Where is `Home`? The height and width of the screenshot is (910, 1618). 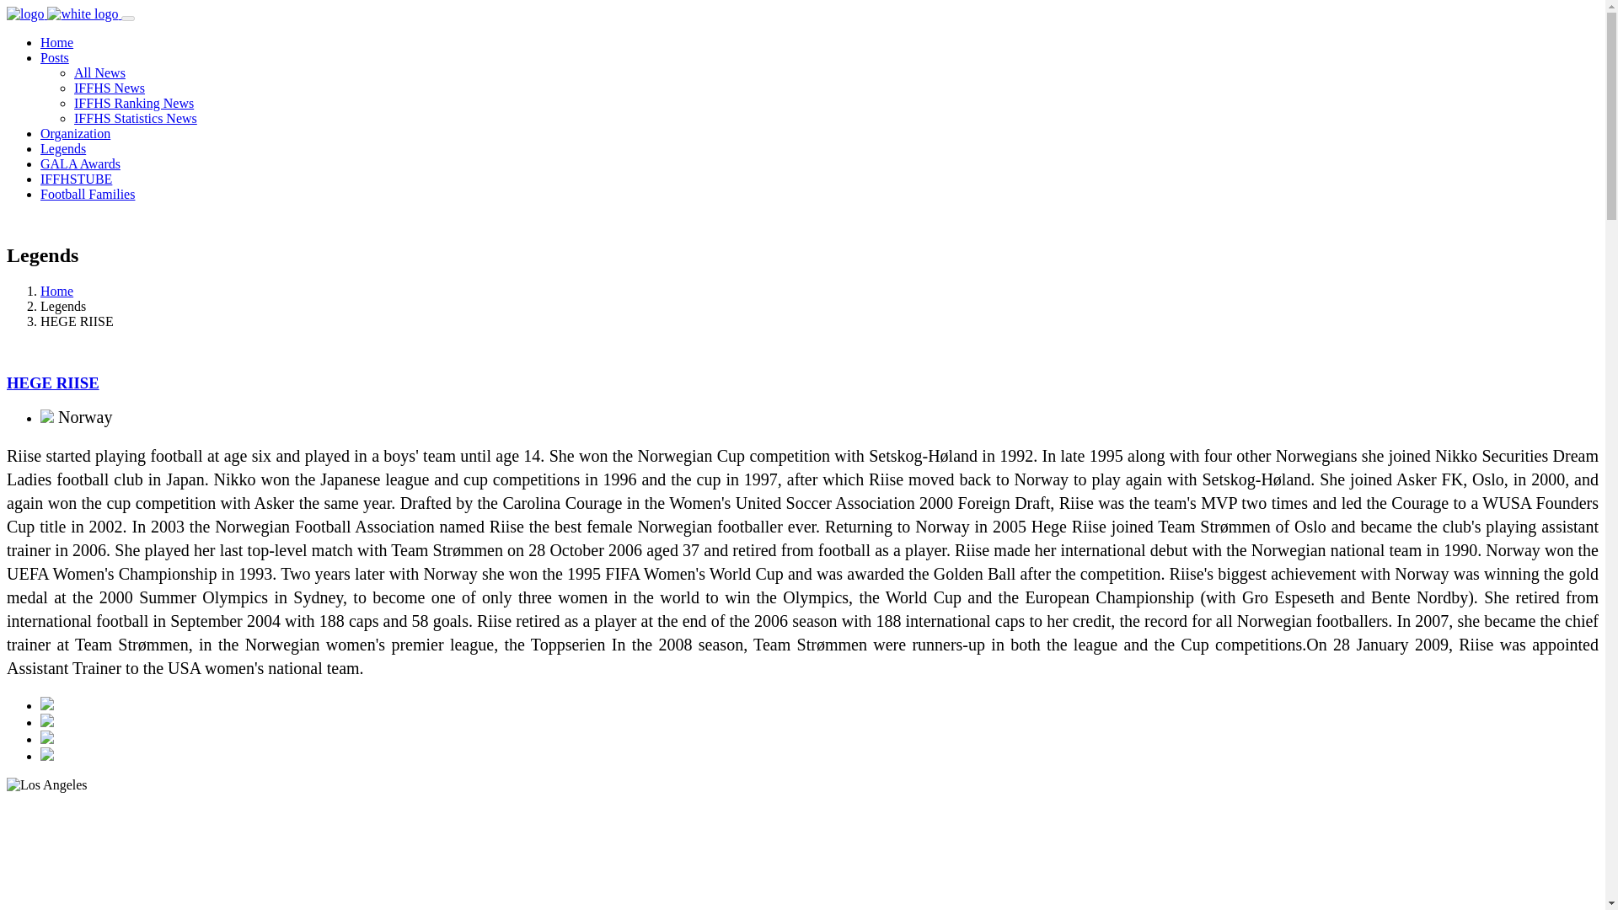 Home is located at coordinates (56, 42).